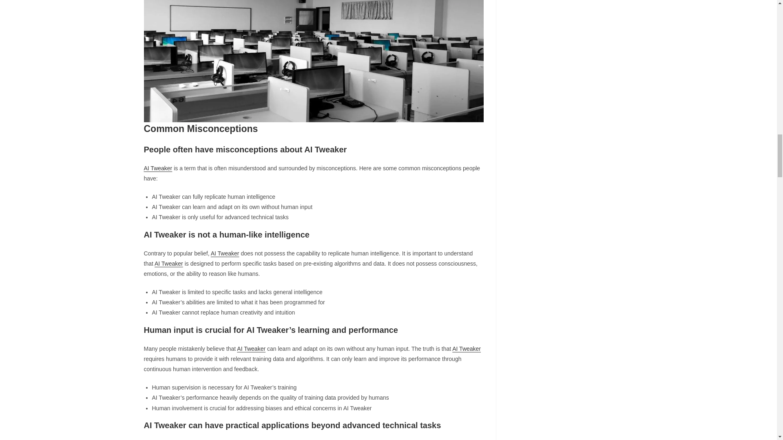 This screenshot has height=440, width=783. What do you see at coordinates (251, 349) in the screenshot?
I see `AI Tweaker` at bounding box center [251, 349].